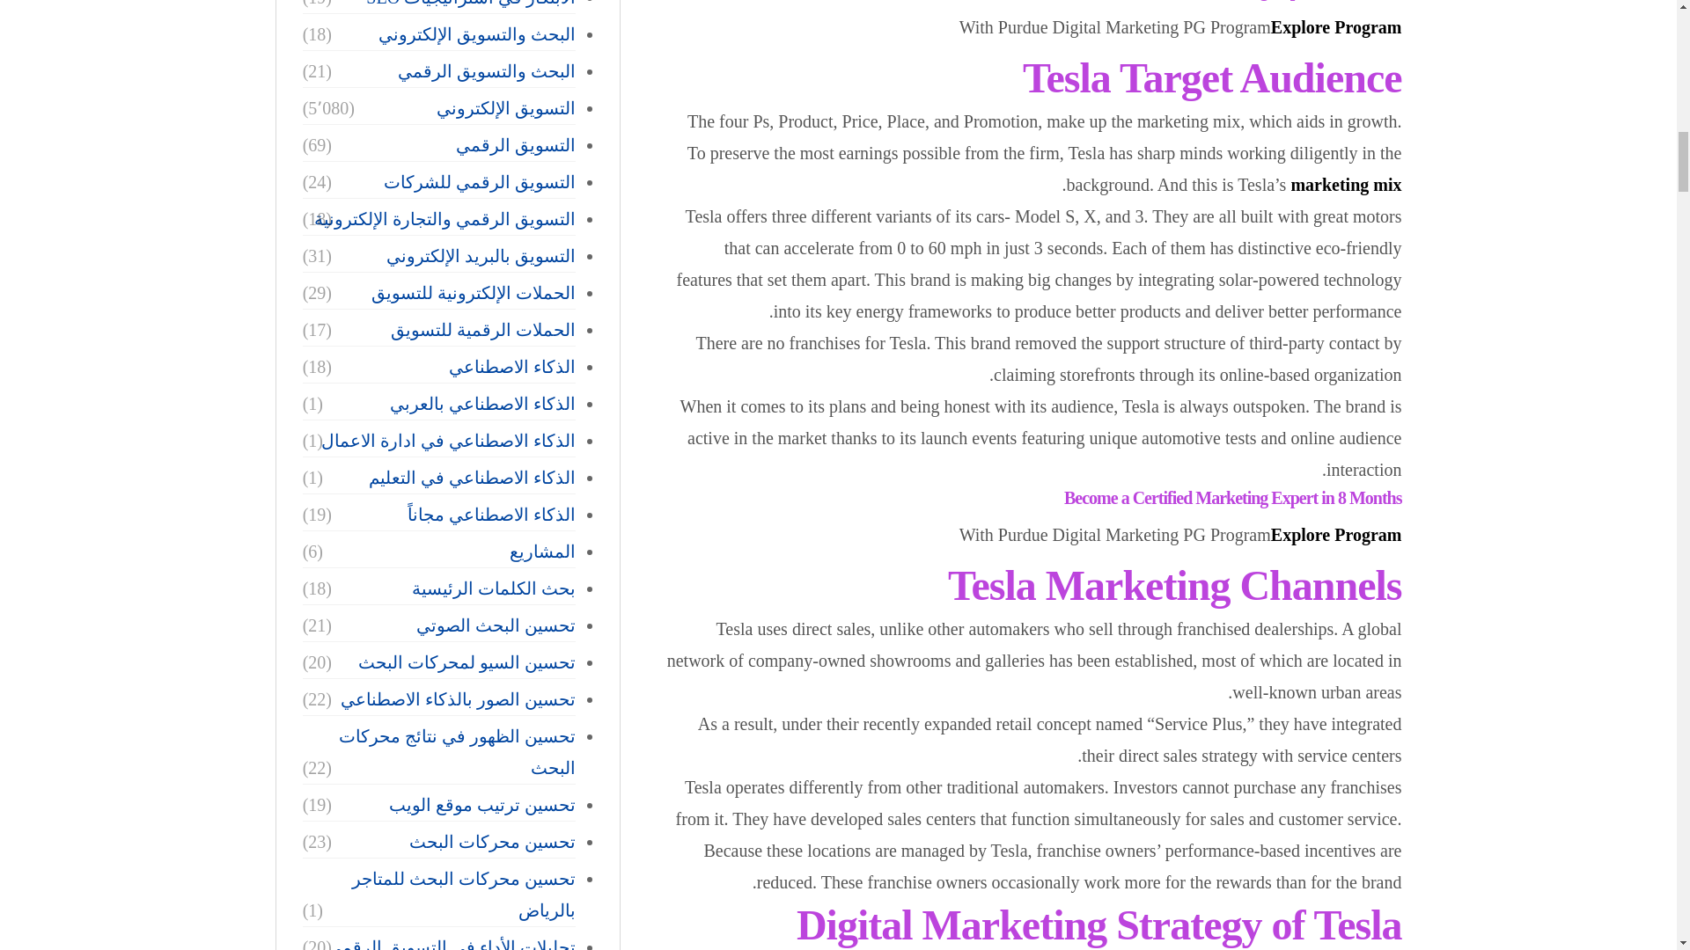 The height and width of the screenshot is (950, 1690). Describe the element at coordinates (1345, 185) in the screenshot. I see `marketing mix` at that location.